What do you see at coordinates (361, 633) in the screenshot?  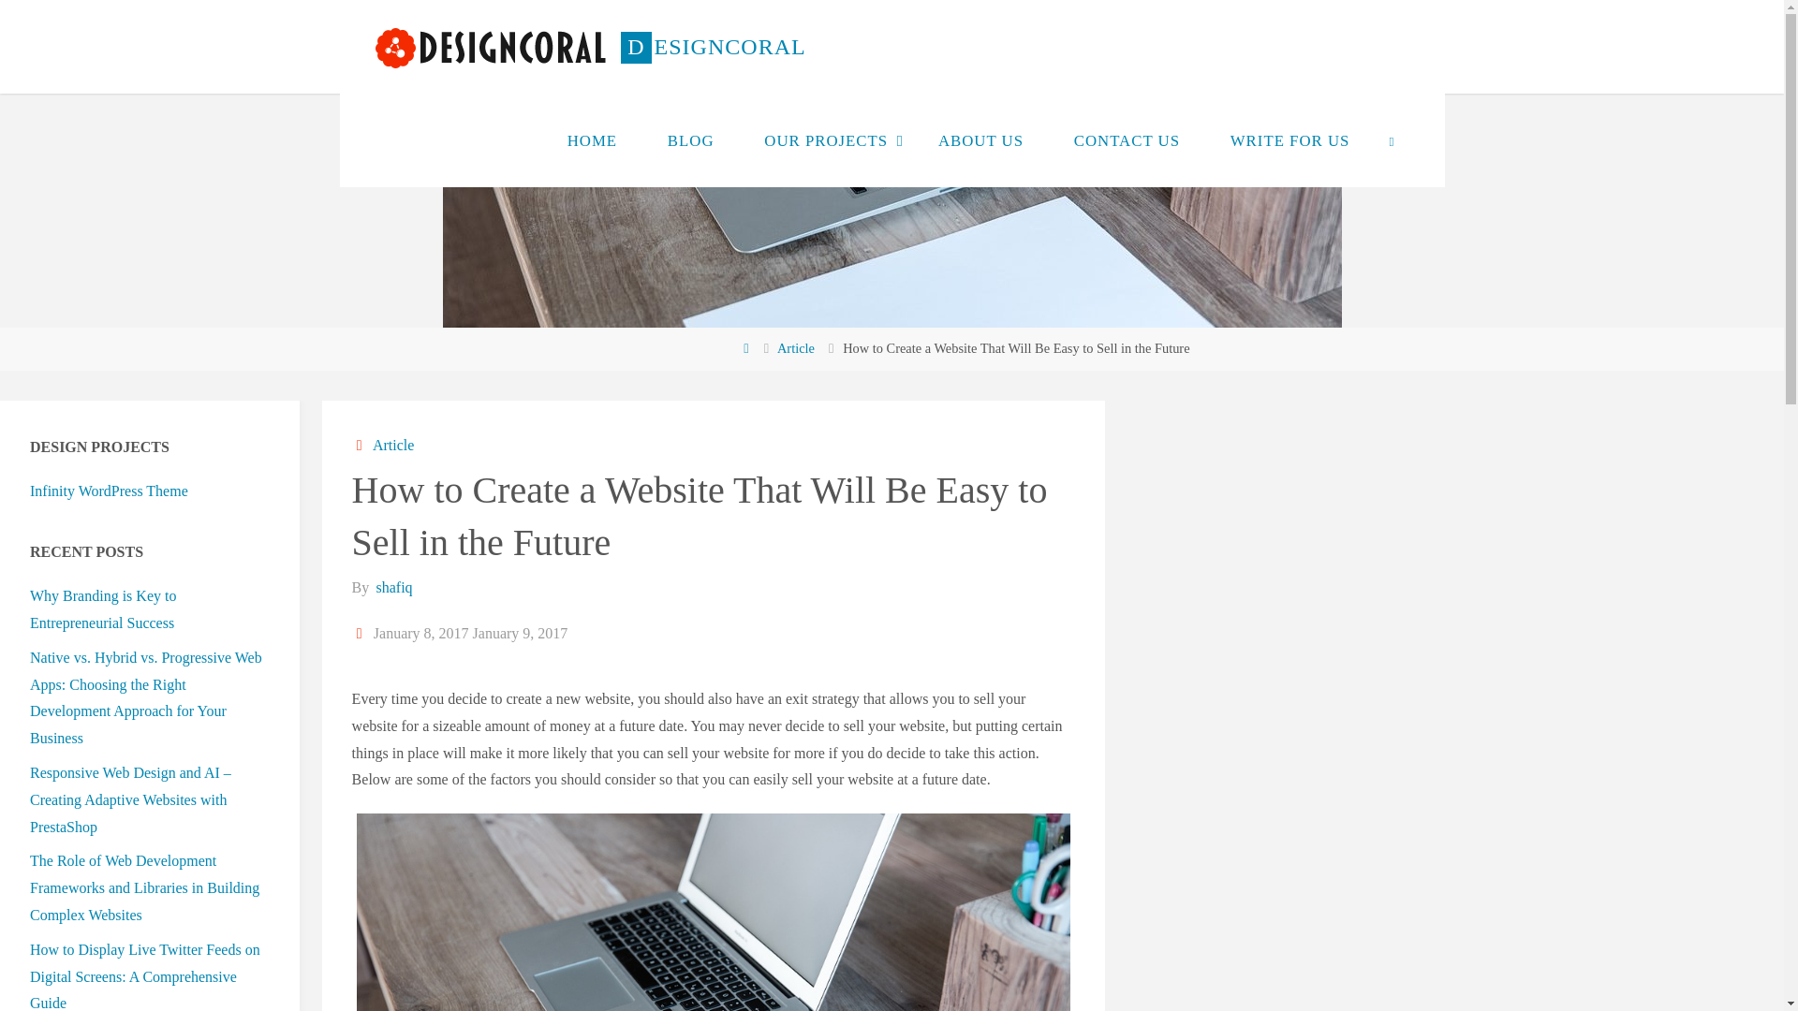 I see `Date` at bounding box center [361, 633].